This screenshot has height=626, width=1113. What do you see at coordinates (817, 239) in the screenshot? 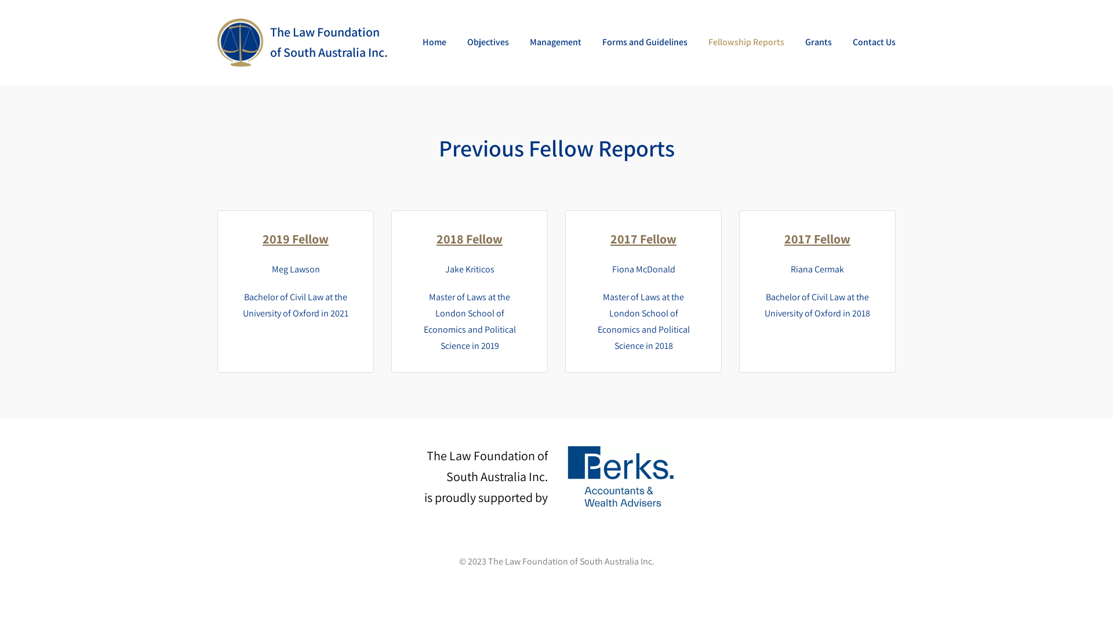
I see `2017 Fellow` at bounding box center [817, 239].